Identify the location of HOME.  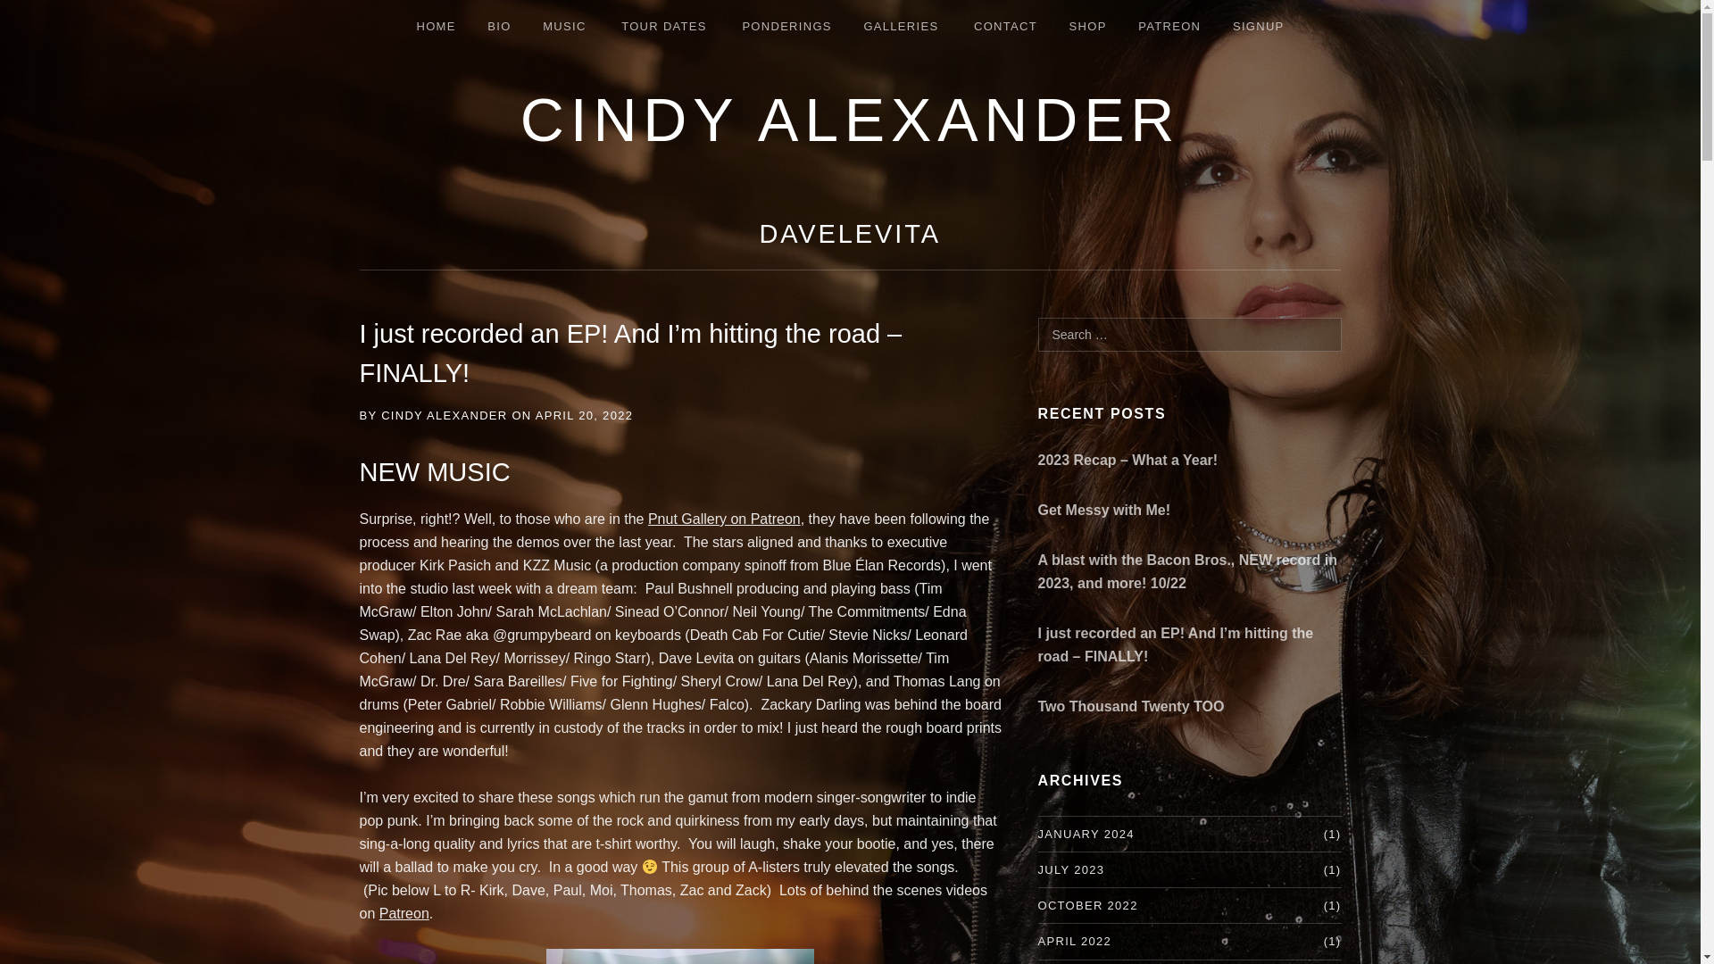
(436, 27).